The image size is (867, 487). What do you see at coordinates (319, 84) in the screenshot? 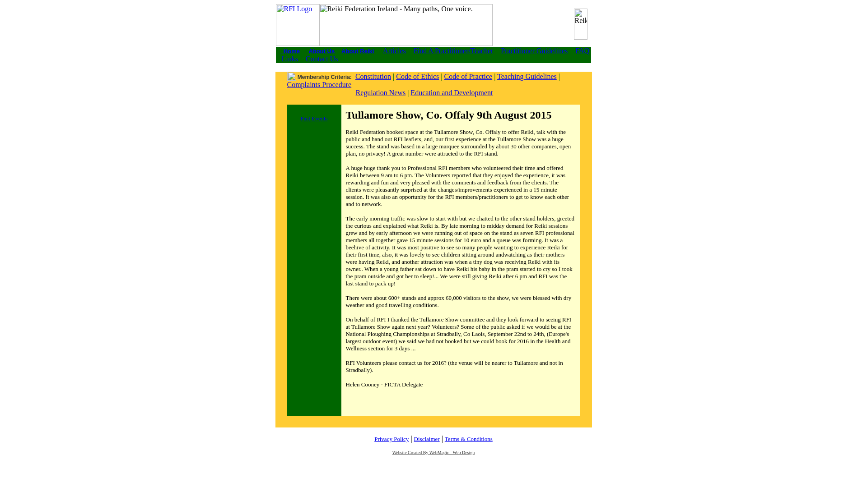
I see `Complaints Procedure` at bounding box center [319, 84].